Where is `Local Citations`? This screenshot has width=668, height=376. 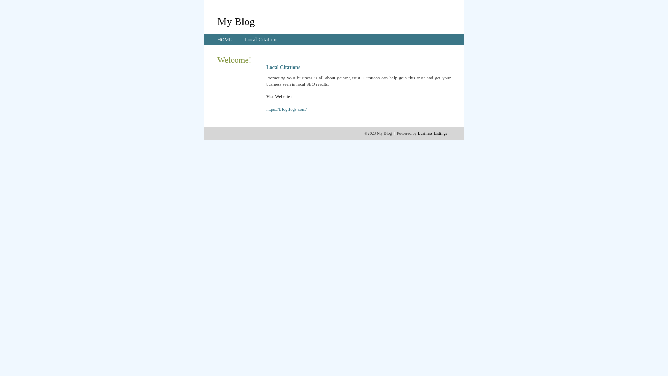
Local Citations is located at coordinates (261, 40).